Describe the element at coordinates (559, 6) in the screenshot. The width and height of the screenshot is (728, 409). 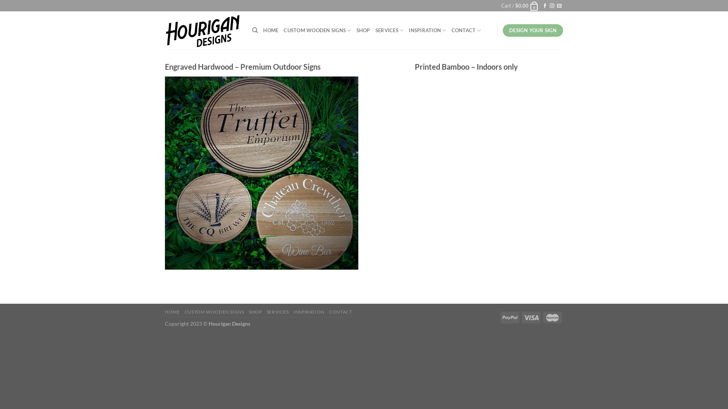
I see `Send us an email` at that location.